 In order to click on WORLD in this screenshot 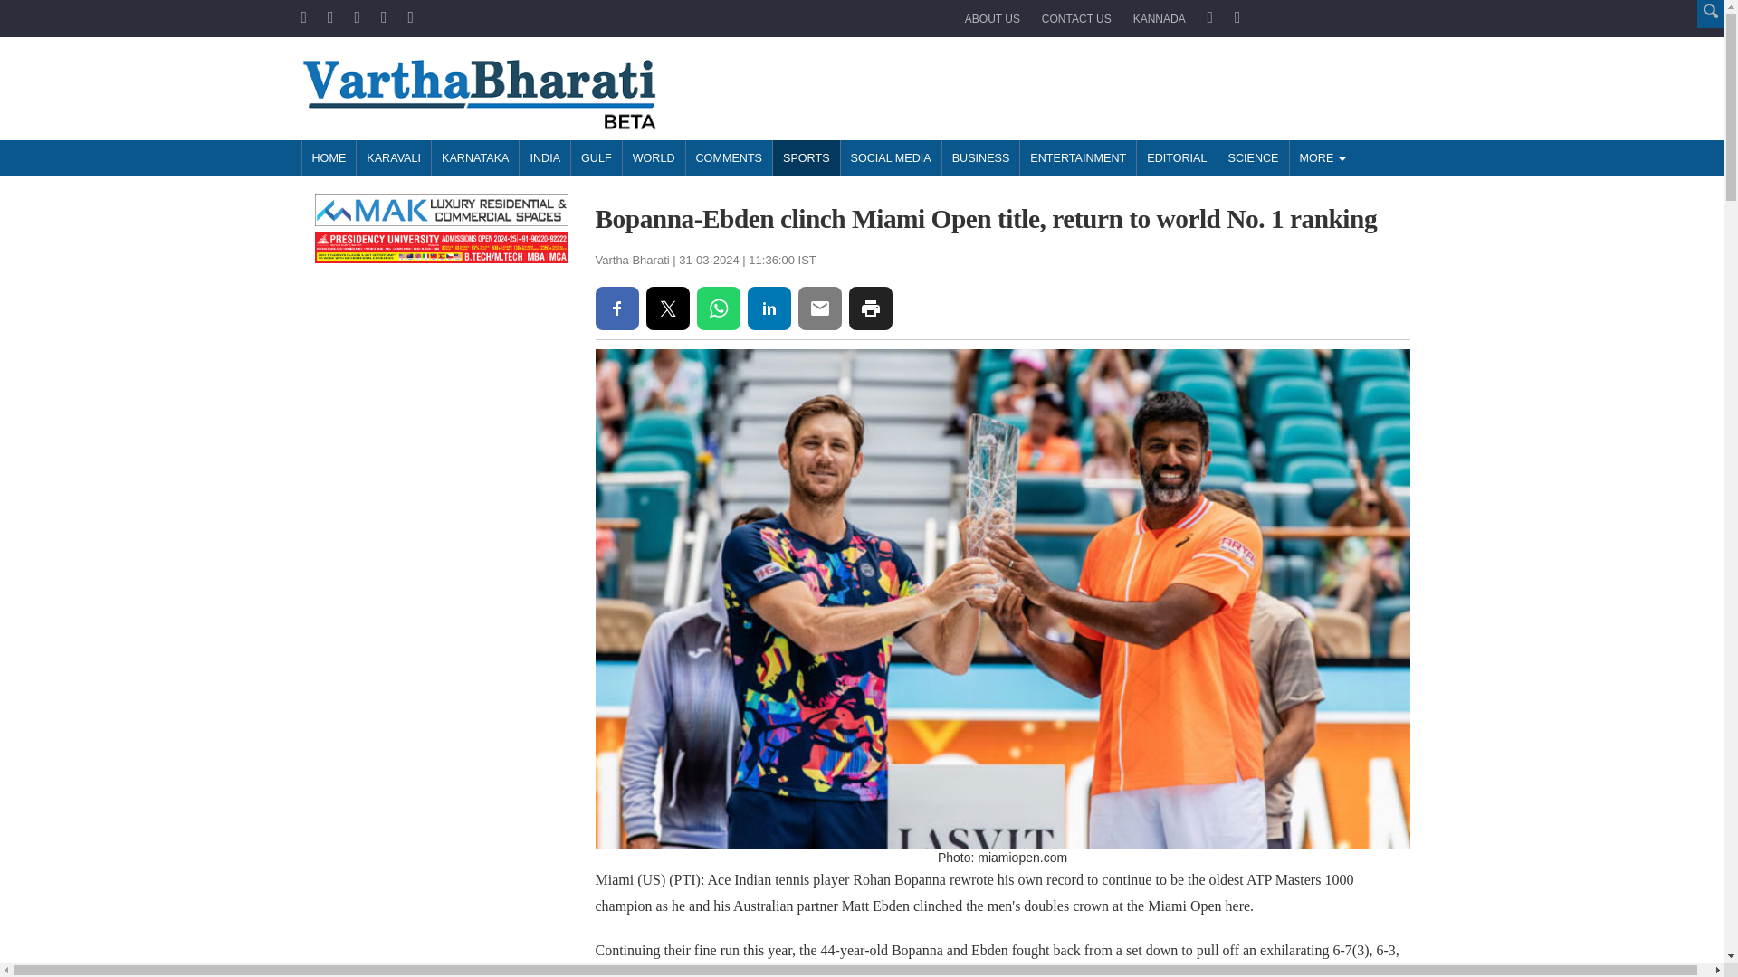, I will do `click(654, 158)`.